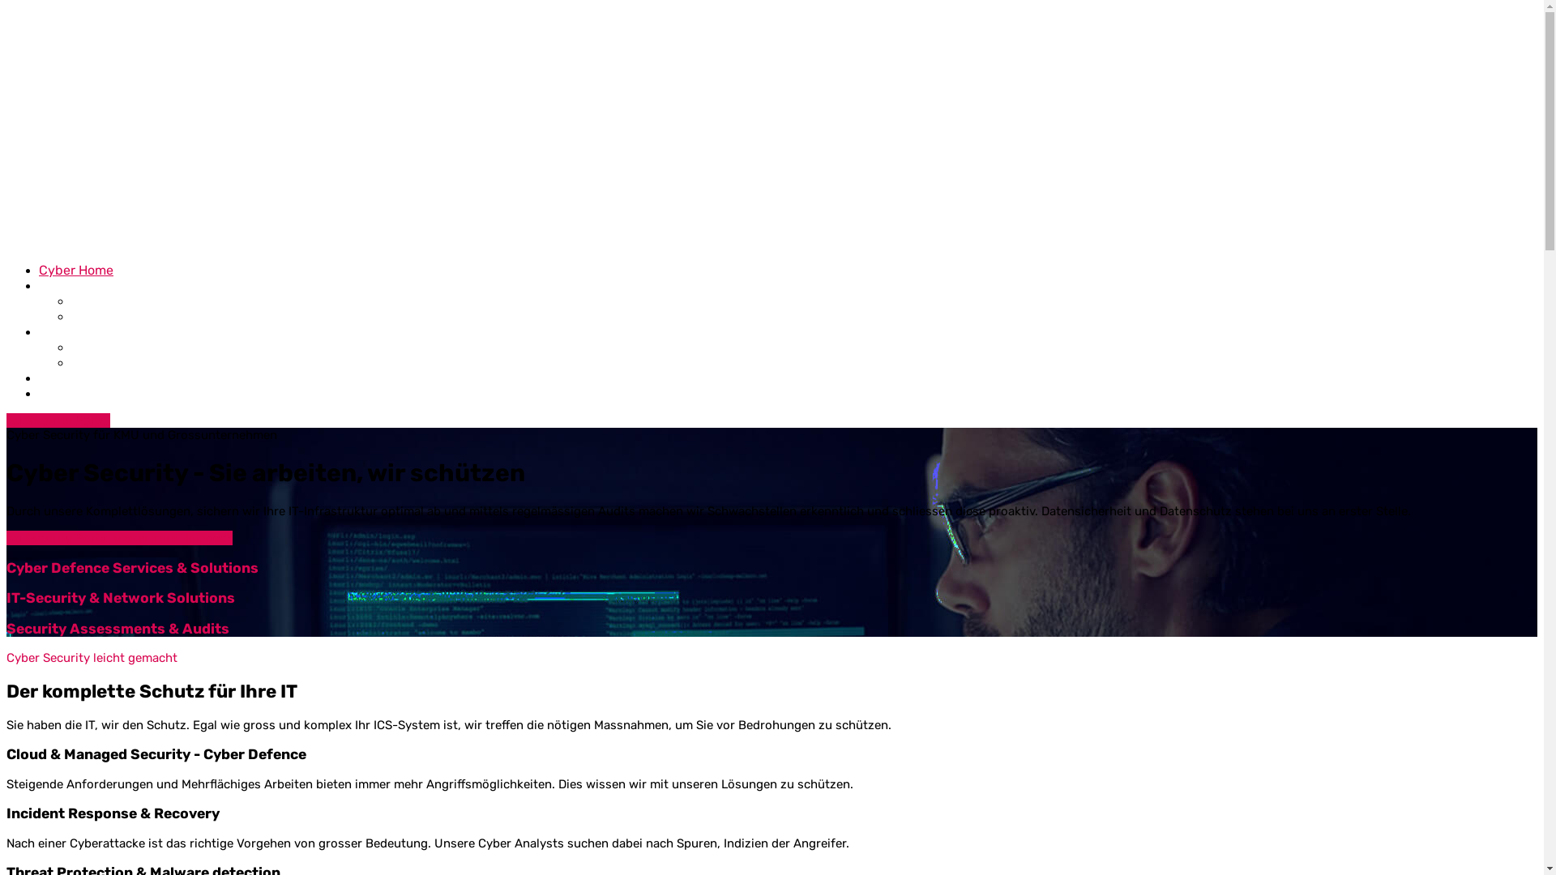 This screenshot has height=875, width=1556. I want to click on Ad.Services Managed, so click(105, 332).